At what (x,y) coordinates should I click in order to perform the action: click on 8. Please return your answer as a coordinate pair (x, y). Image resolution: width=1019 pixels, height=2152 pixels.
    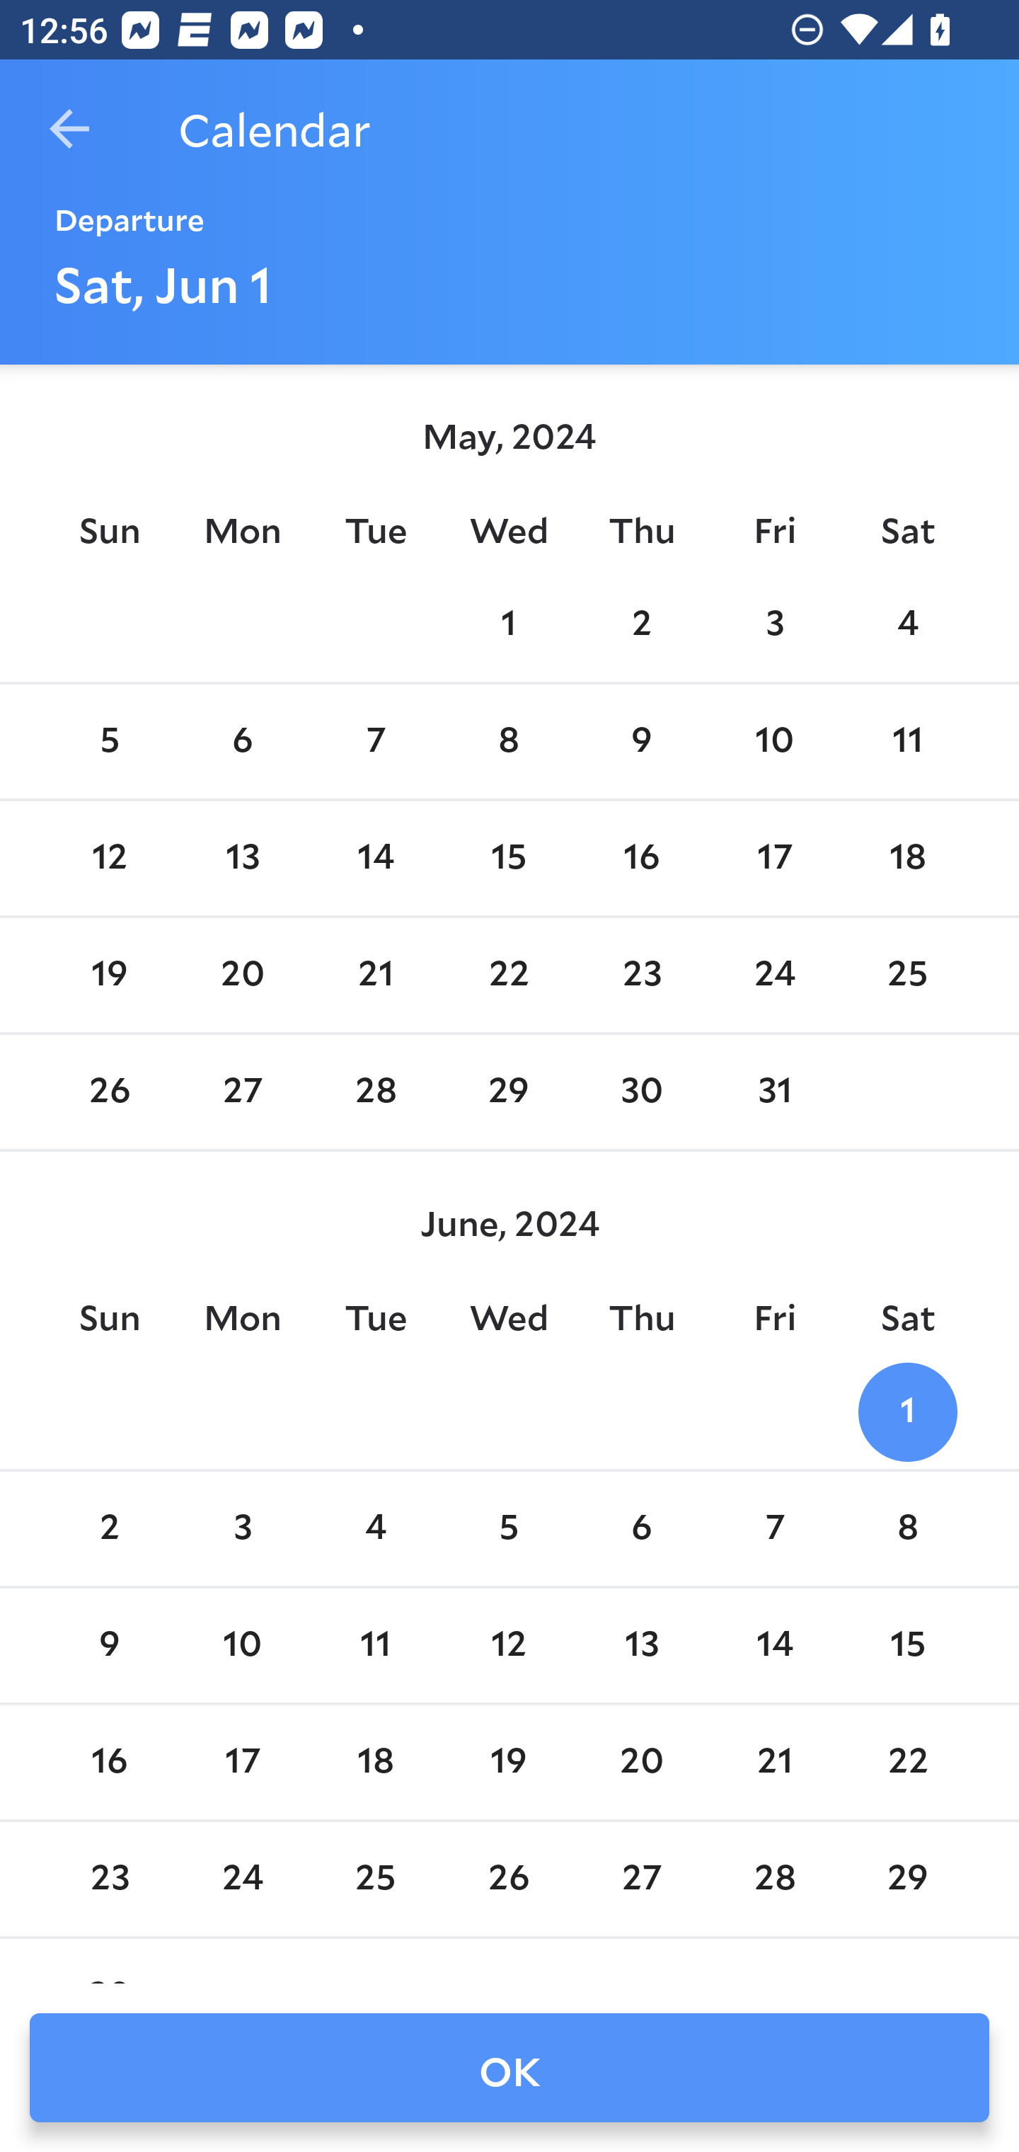
    Looking at the image, I should click on (509, 742).